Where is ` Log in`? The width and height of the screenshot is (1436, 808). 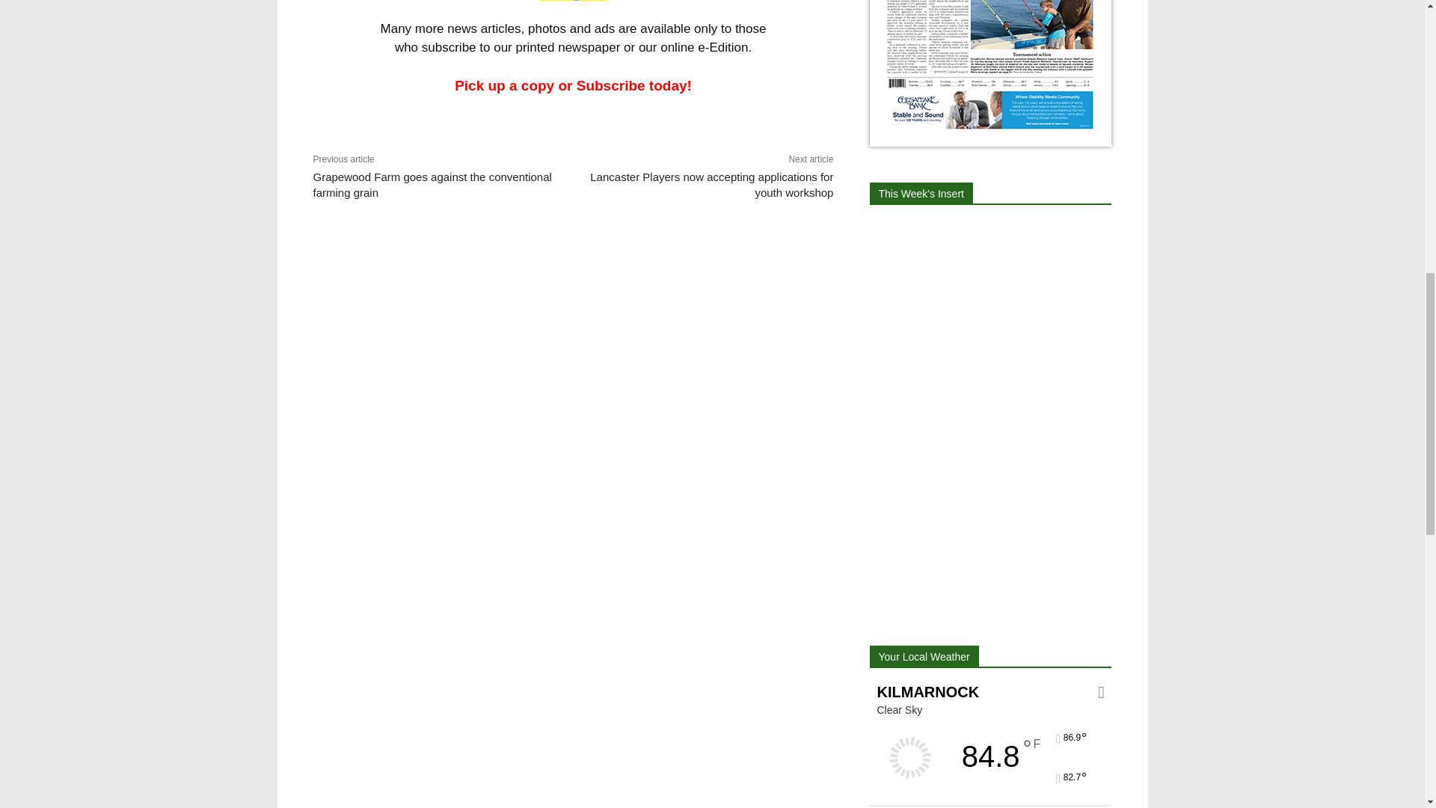
 Log in is located at coordinates (573, 0).